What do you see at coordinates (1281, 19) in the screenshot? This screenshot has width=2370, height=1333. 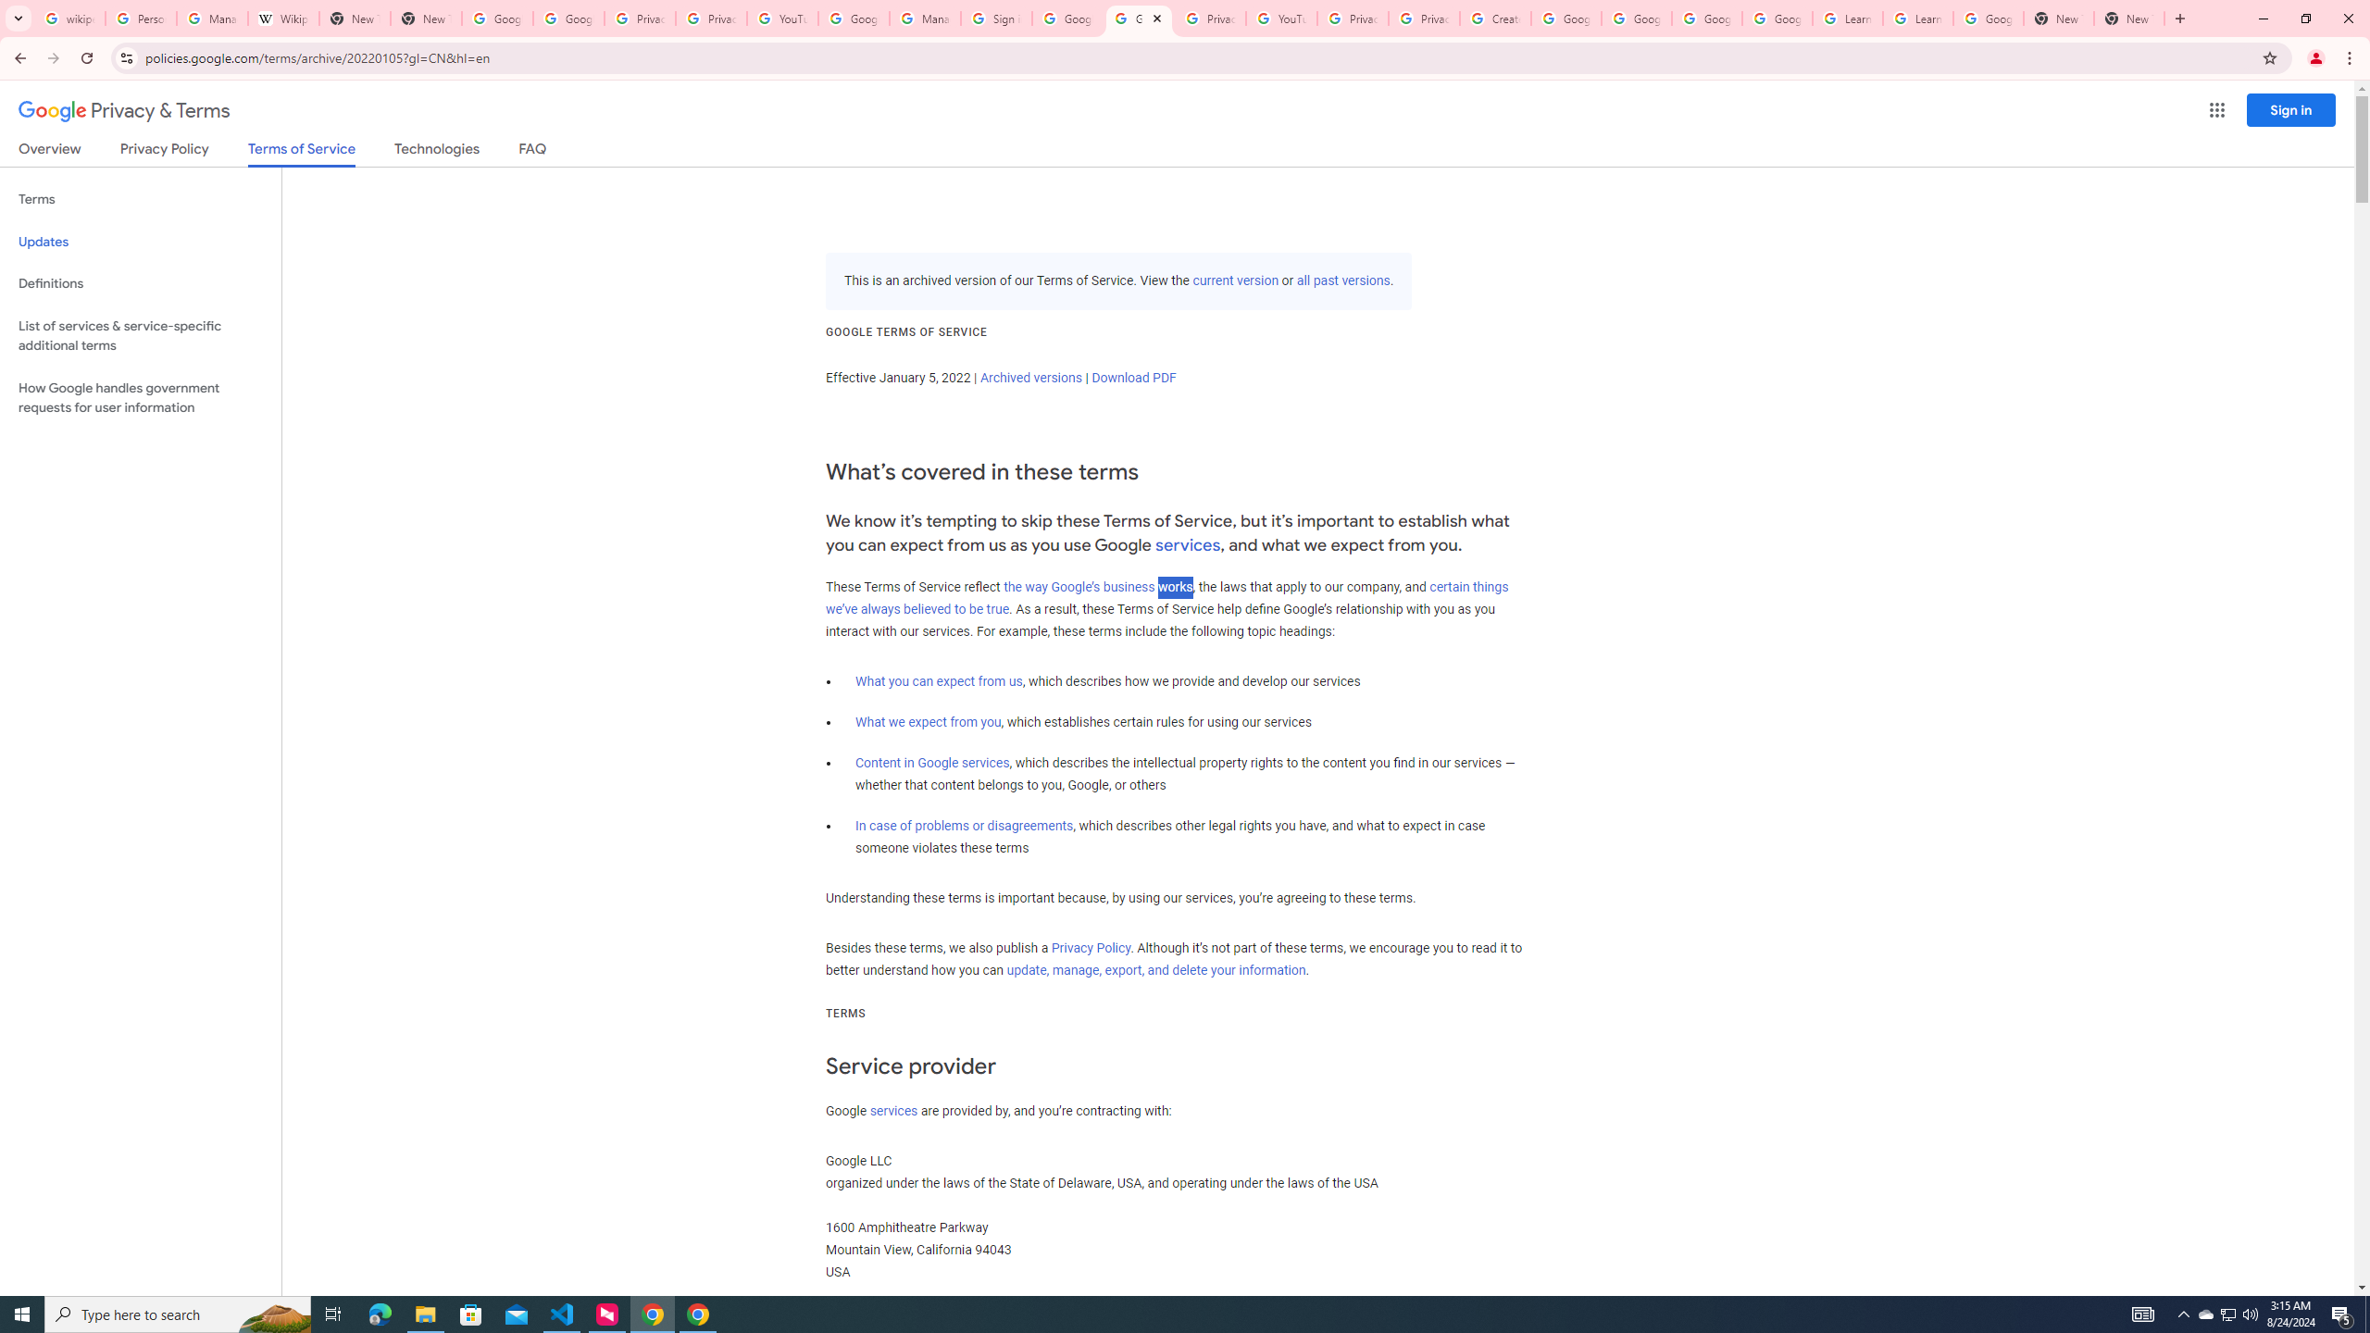 I see `YouTube` at bounding box center [1281, 19].